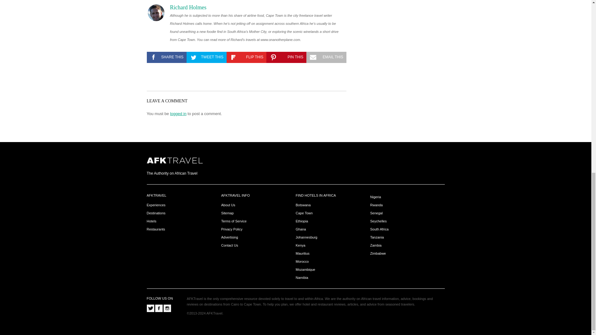 This screenshot has width=596, height=335. Describe the element at coordinates (178, 114) in the screenshot. I see `logged in` at that location.